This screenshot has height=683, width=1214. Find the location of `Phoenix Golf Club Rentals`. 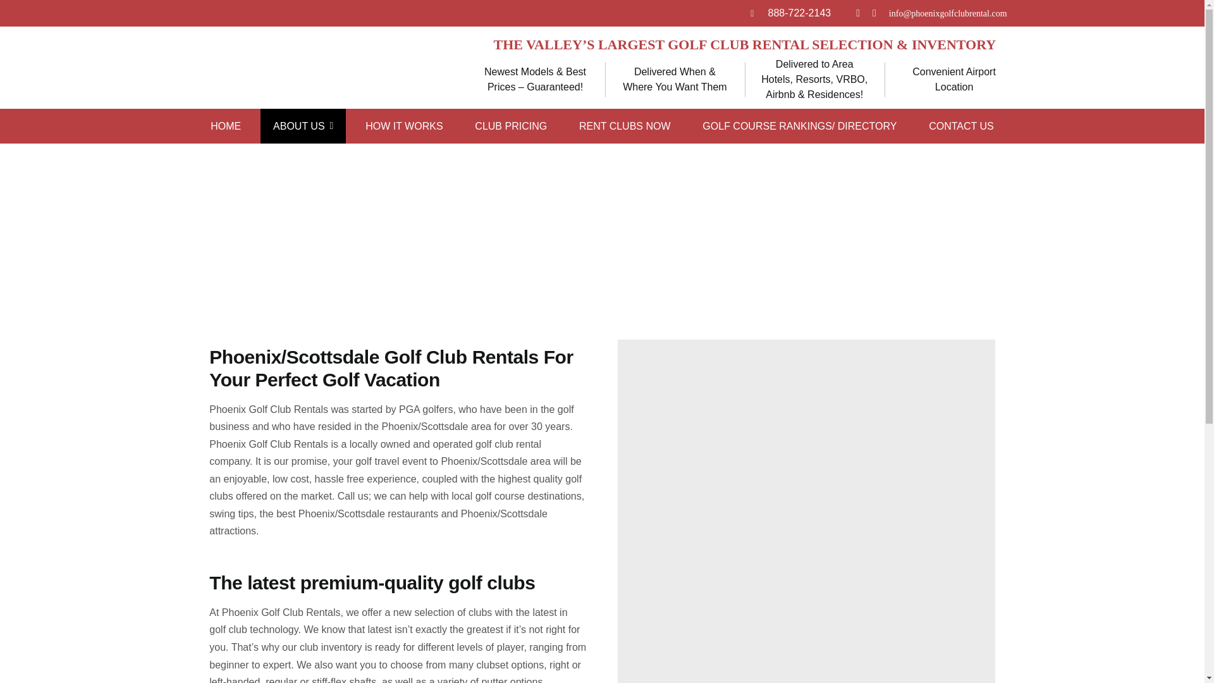

Phoenix Golf Club Rentals is located at coordinates (225, 125).